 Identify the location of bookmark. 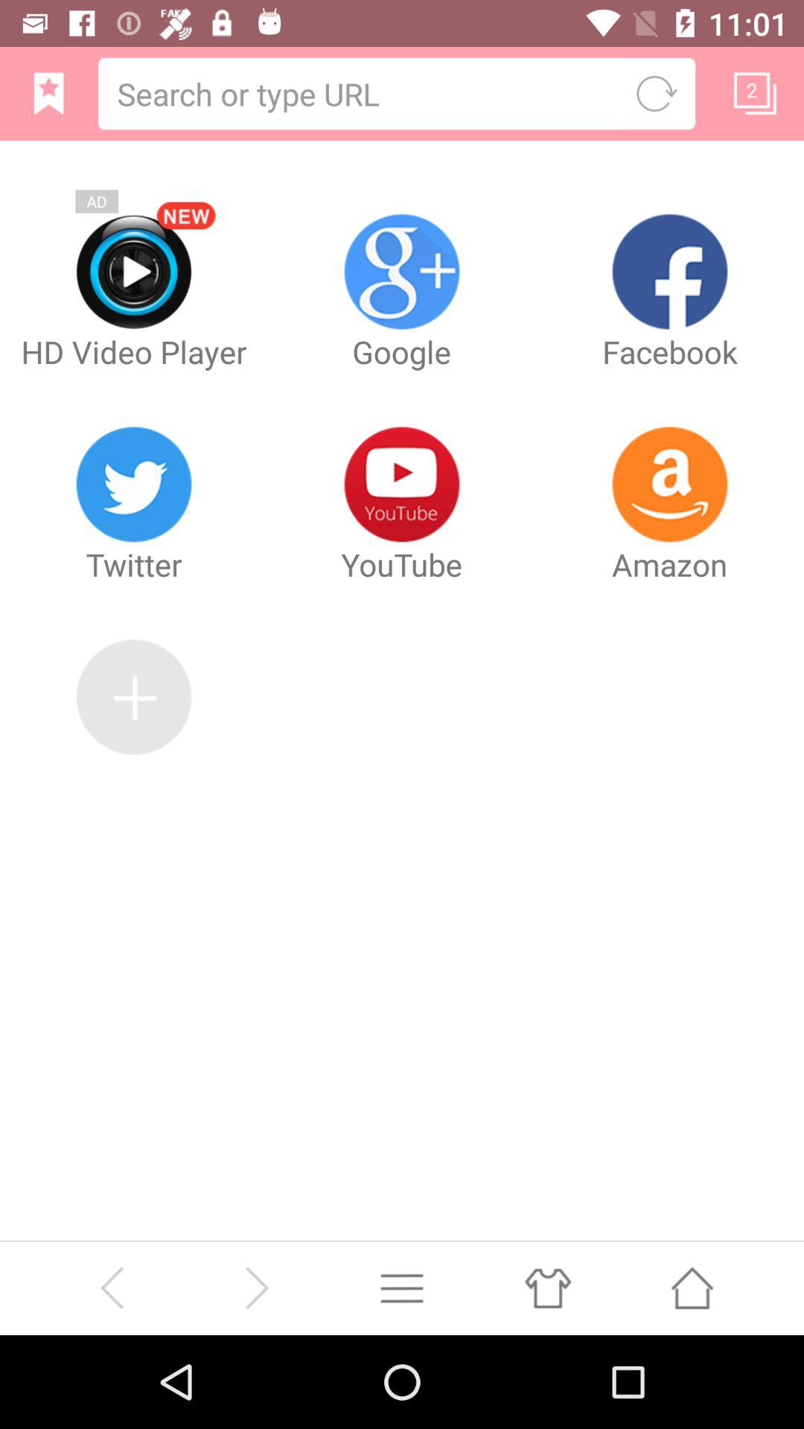
(49, 94).